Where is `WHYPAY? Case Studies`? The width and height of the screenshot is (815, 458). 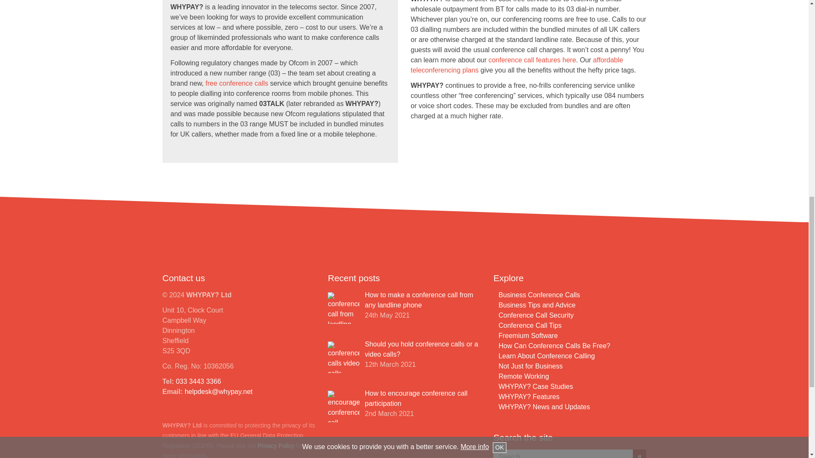
WHYPAY? Case Studies is located at coordinates (535, 386).